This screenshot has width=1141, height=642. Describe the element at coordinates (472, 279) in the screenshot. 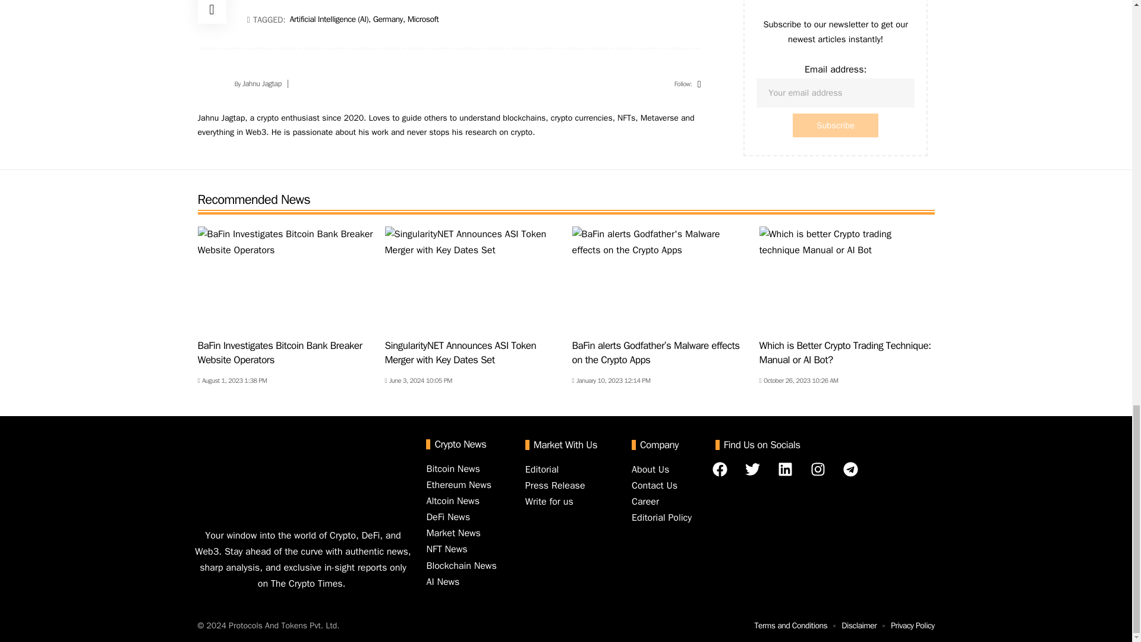

I see `SingularityNET Announces ASI Token Merger with Key Dates Set` at that location.